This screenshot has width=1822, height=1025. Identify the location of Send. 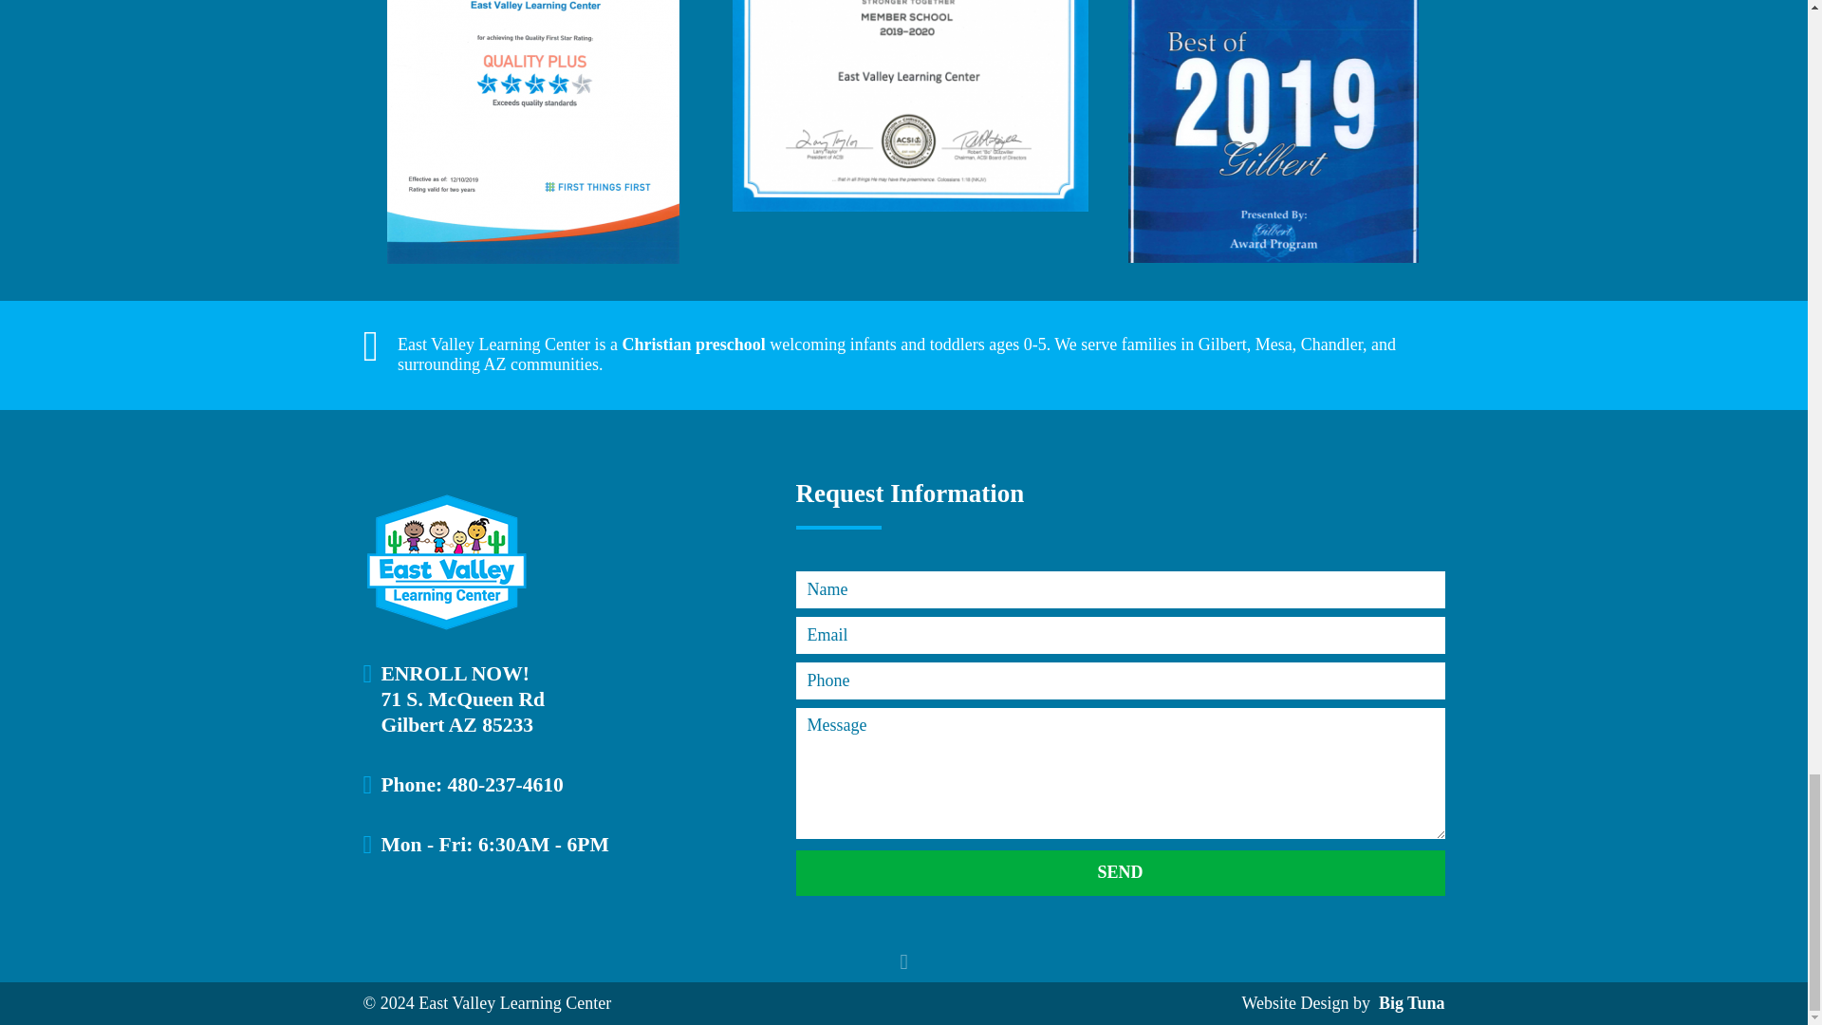
(1120, 873).